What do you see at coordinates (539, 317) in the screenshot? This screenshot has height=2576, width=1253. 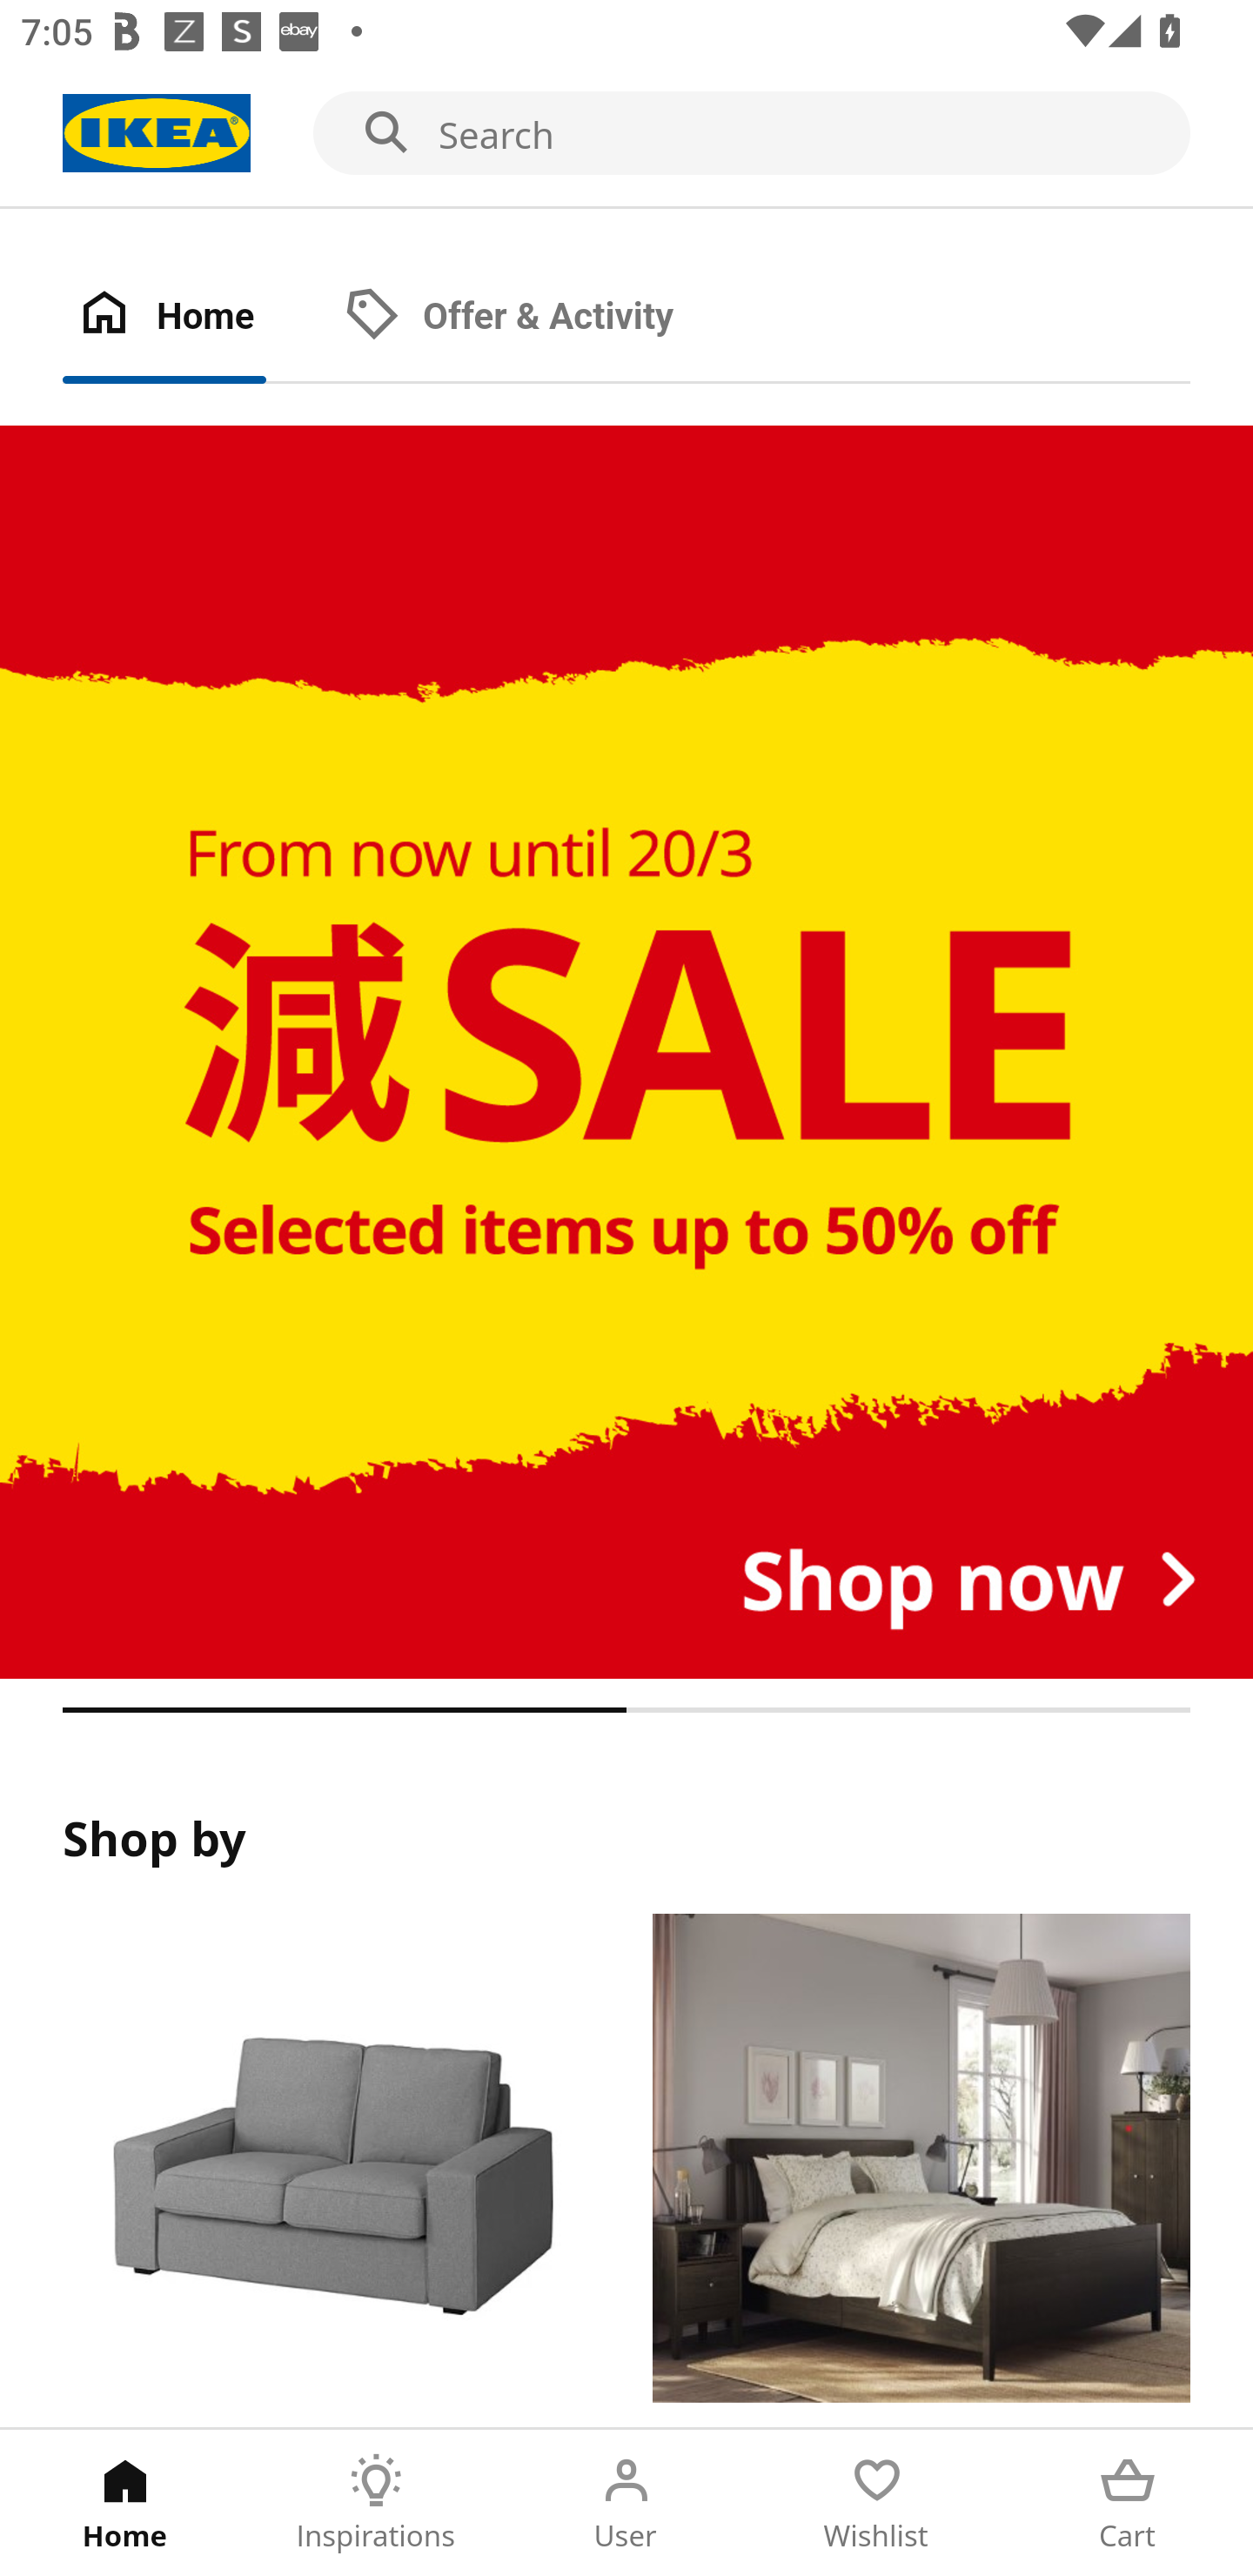 I see `Offer & Activity
Tab 2 of 2` at bounding box center [539, 317].